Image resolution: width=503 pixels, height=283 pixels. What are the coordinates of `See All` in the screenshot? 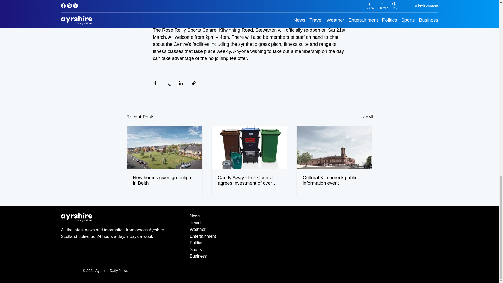 It's located at (367, 117).